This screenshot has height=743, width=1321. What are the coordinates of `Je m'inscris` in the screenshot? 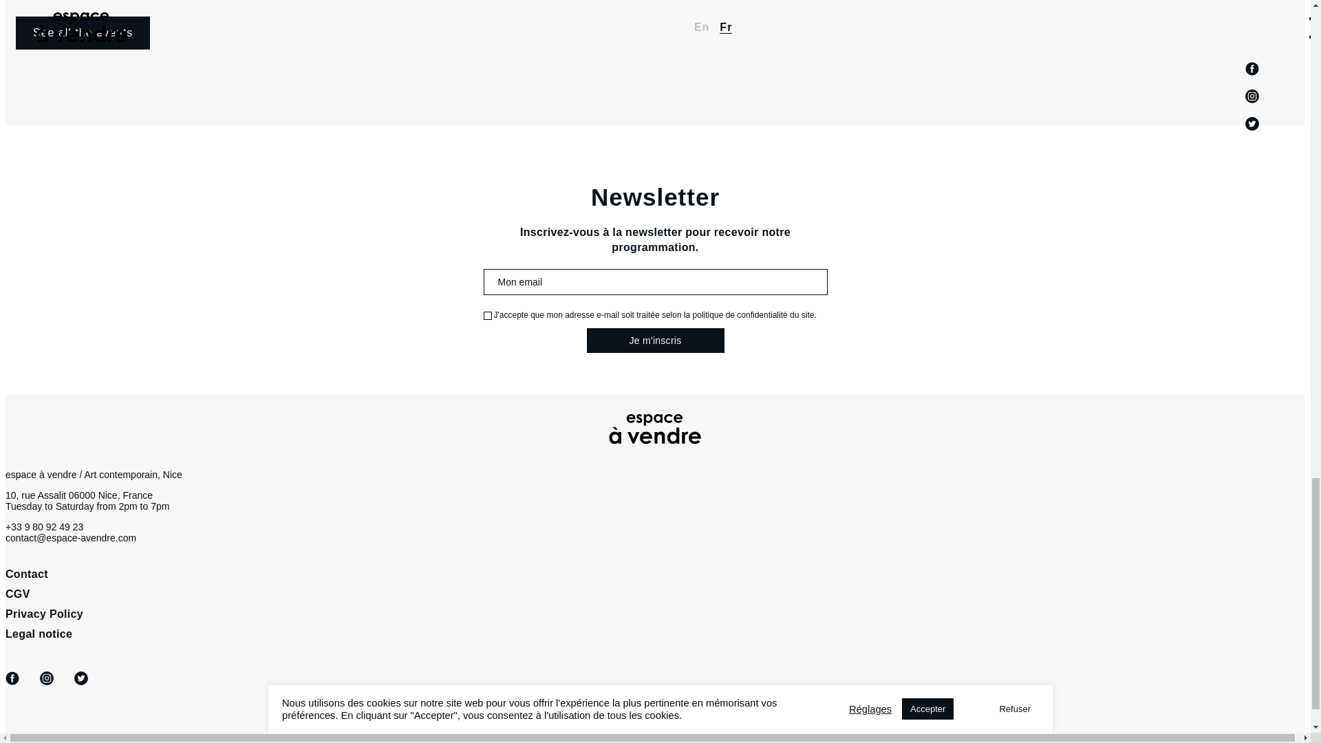 It's located at (655, 341).